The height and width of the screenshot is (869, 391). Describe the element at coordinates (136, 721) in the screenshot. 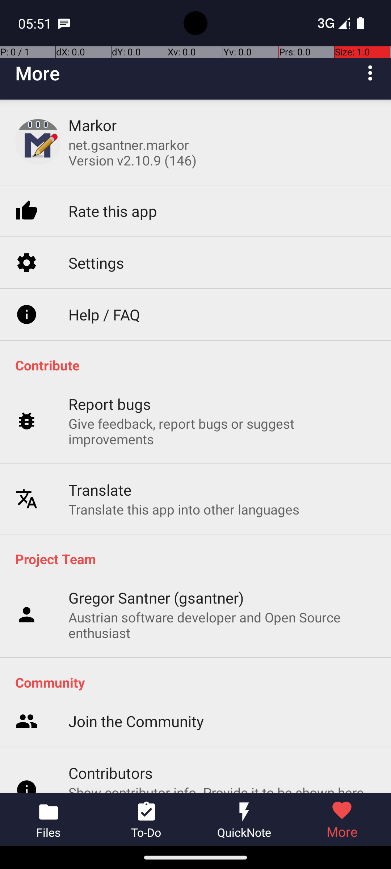

I see `Join the Community` at that location.